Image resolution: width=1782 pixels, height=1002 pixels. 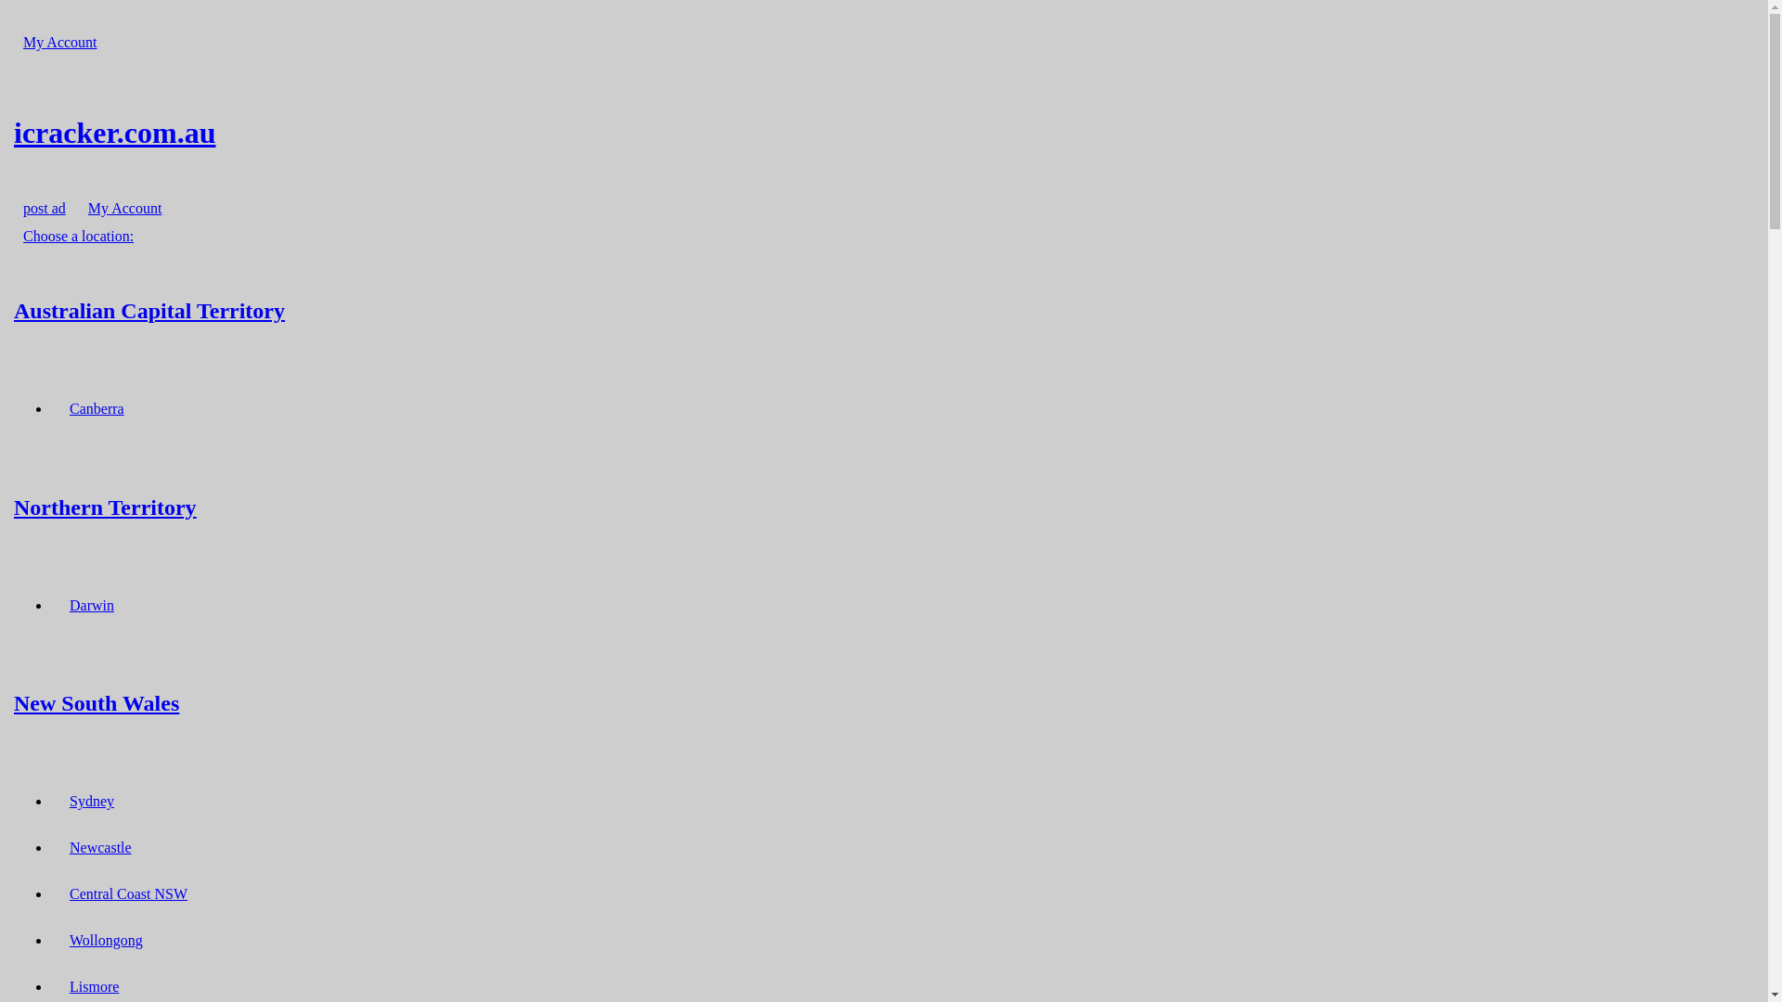 I want to click on My Account, so click(x=125, y=208).